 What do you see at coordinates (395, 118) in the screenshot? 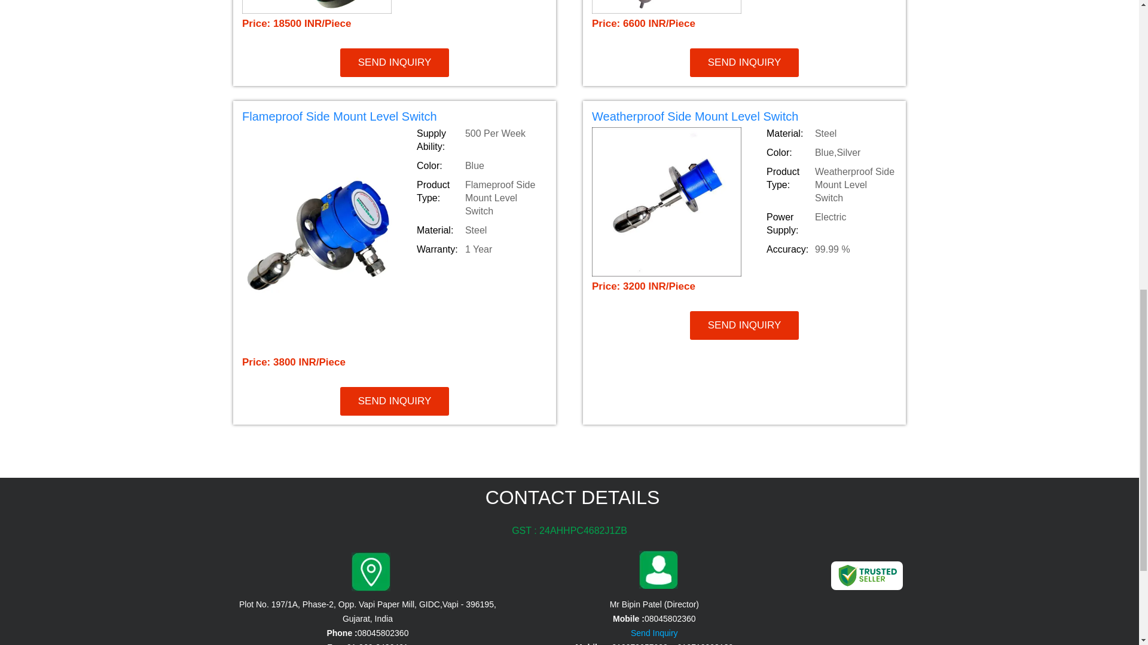
I see `Flameproof Side Mount Level Switch` at bounding box center [395, 118].